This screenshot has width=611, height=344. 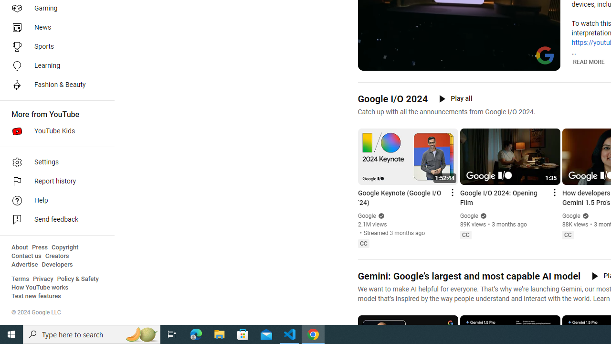 I want to click on Mute (m), so click(x=390, y=62).